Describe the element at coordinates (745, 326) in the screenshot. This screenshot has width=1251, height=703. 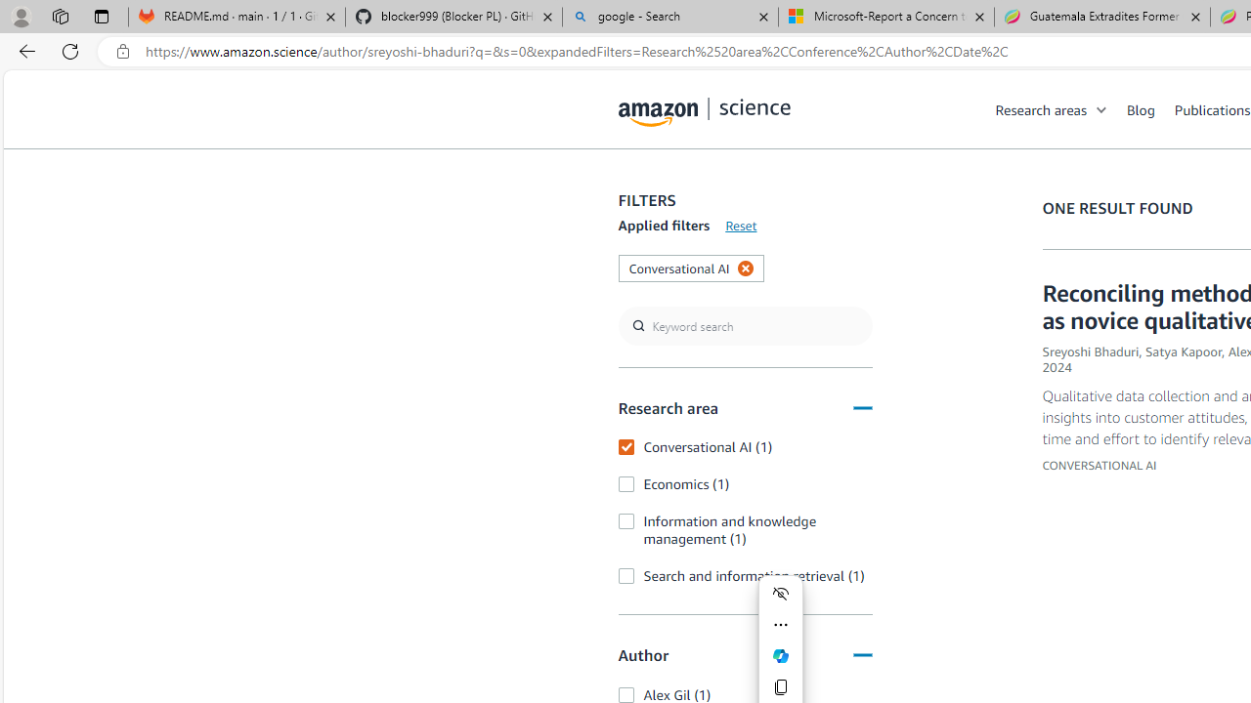
I see `search` at that location.